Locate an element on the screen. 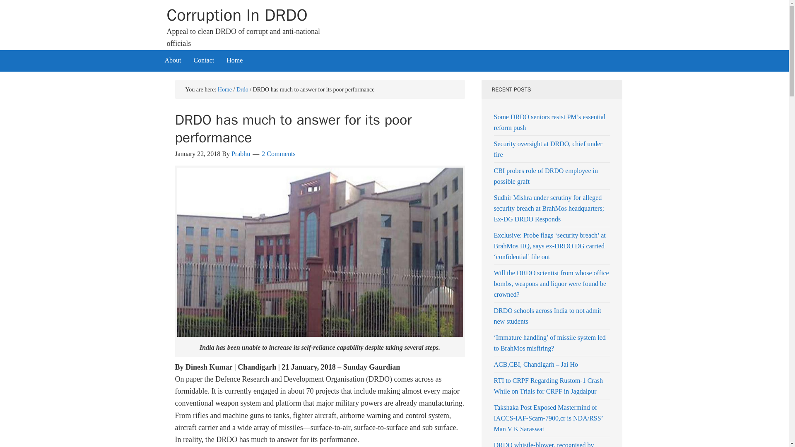  DRDO schools across India to not admit new students is located at coordinates (547, 316).